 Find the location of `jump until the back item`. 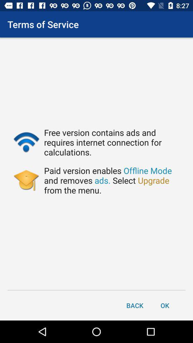

jump until the back item is located at coordinates (135, 305).